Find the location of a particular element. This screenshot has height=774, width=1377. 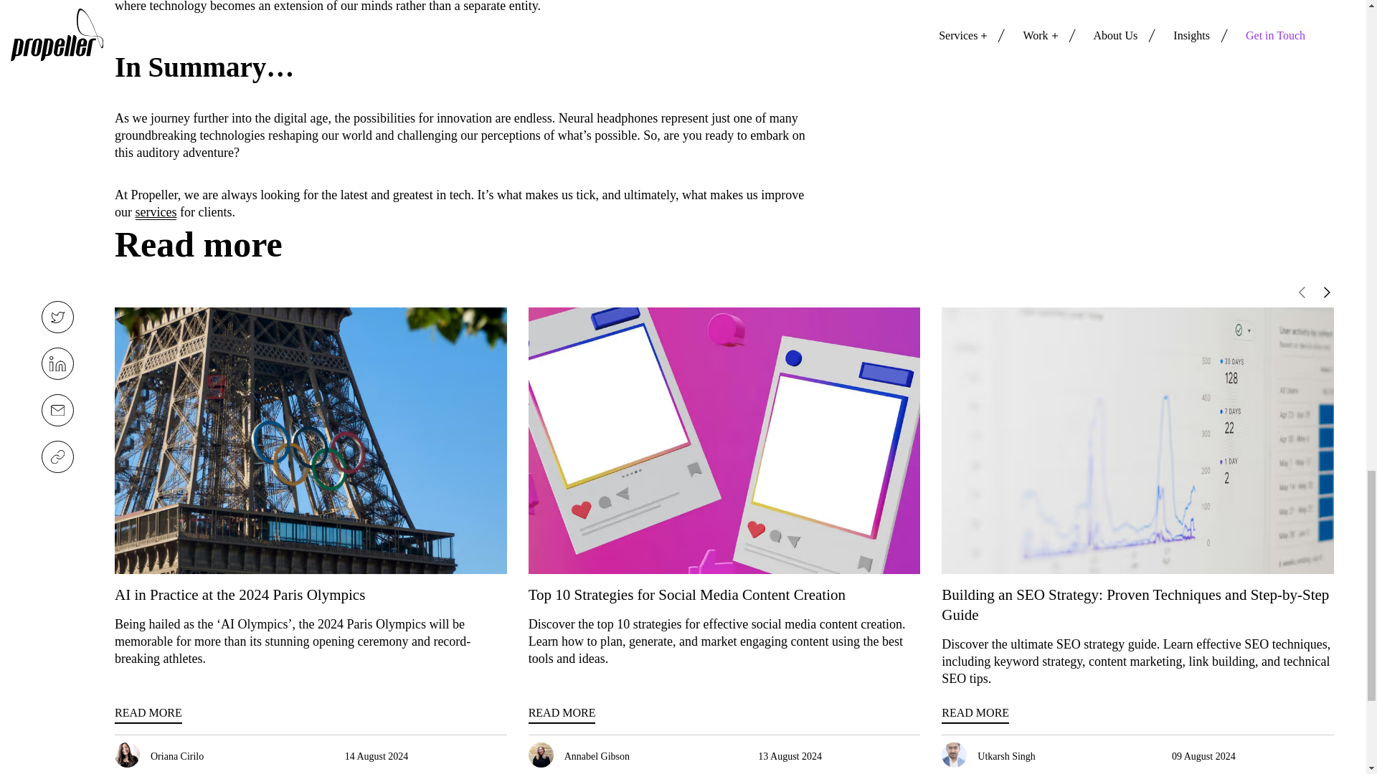

READ MORE is located at coordinates (975, 714).